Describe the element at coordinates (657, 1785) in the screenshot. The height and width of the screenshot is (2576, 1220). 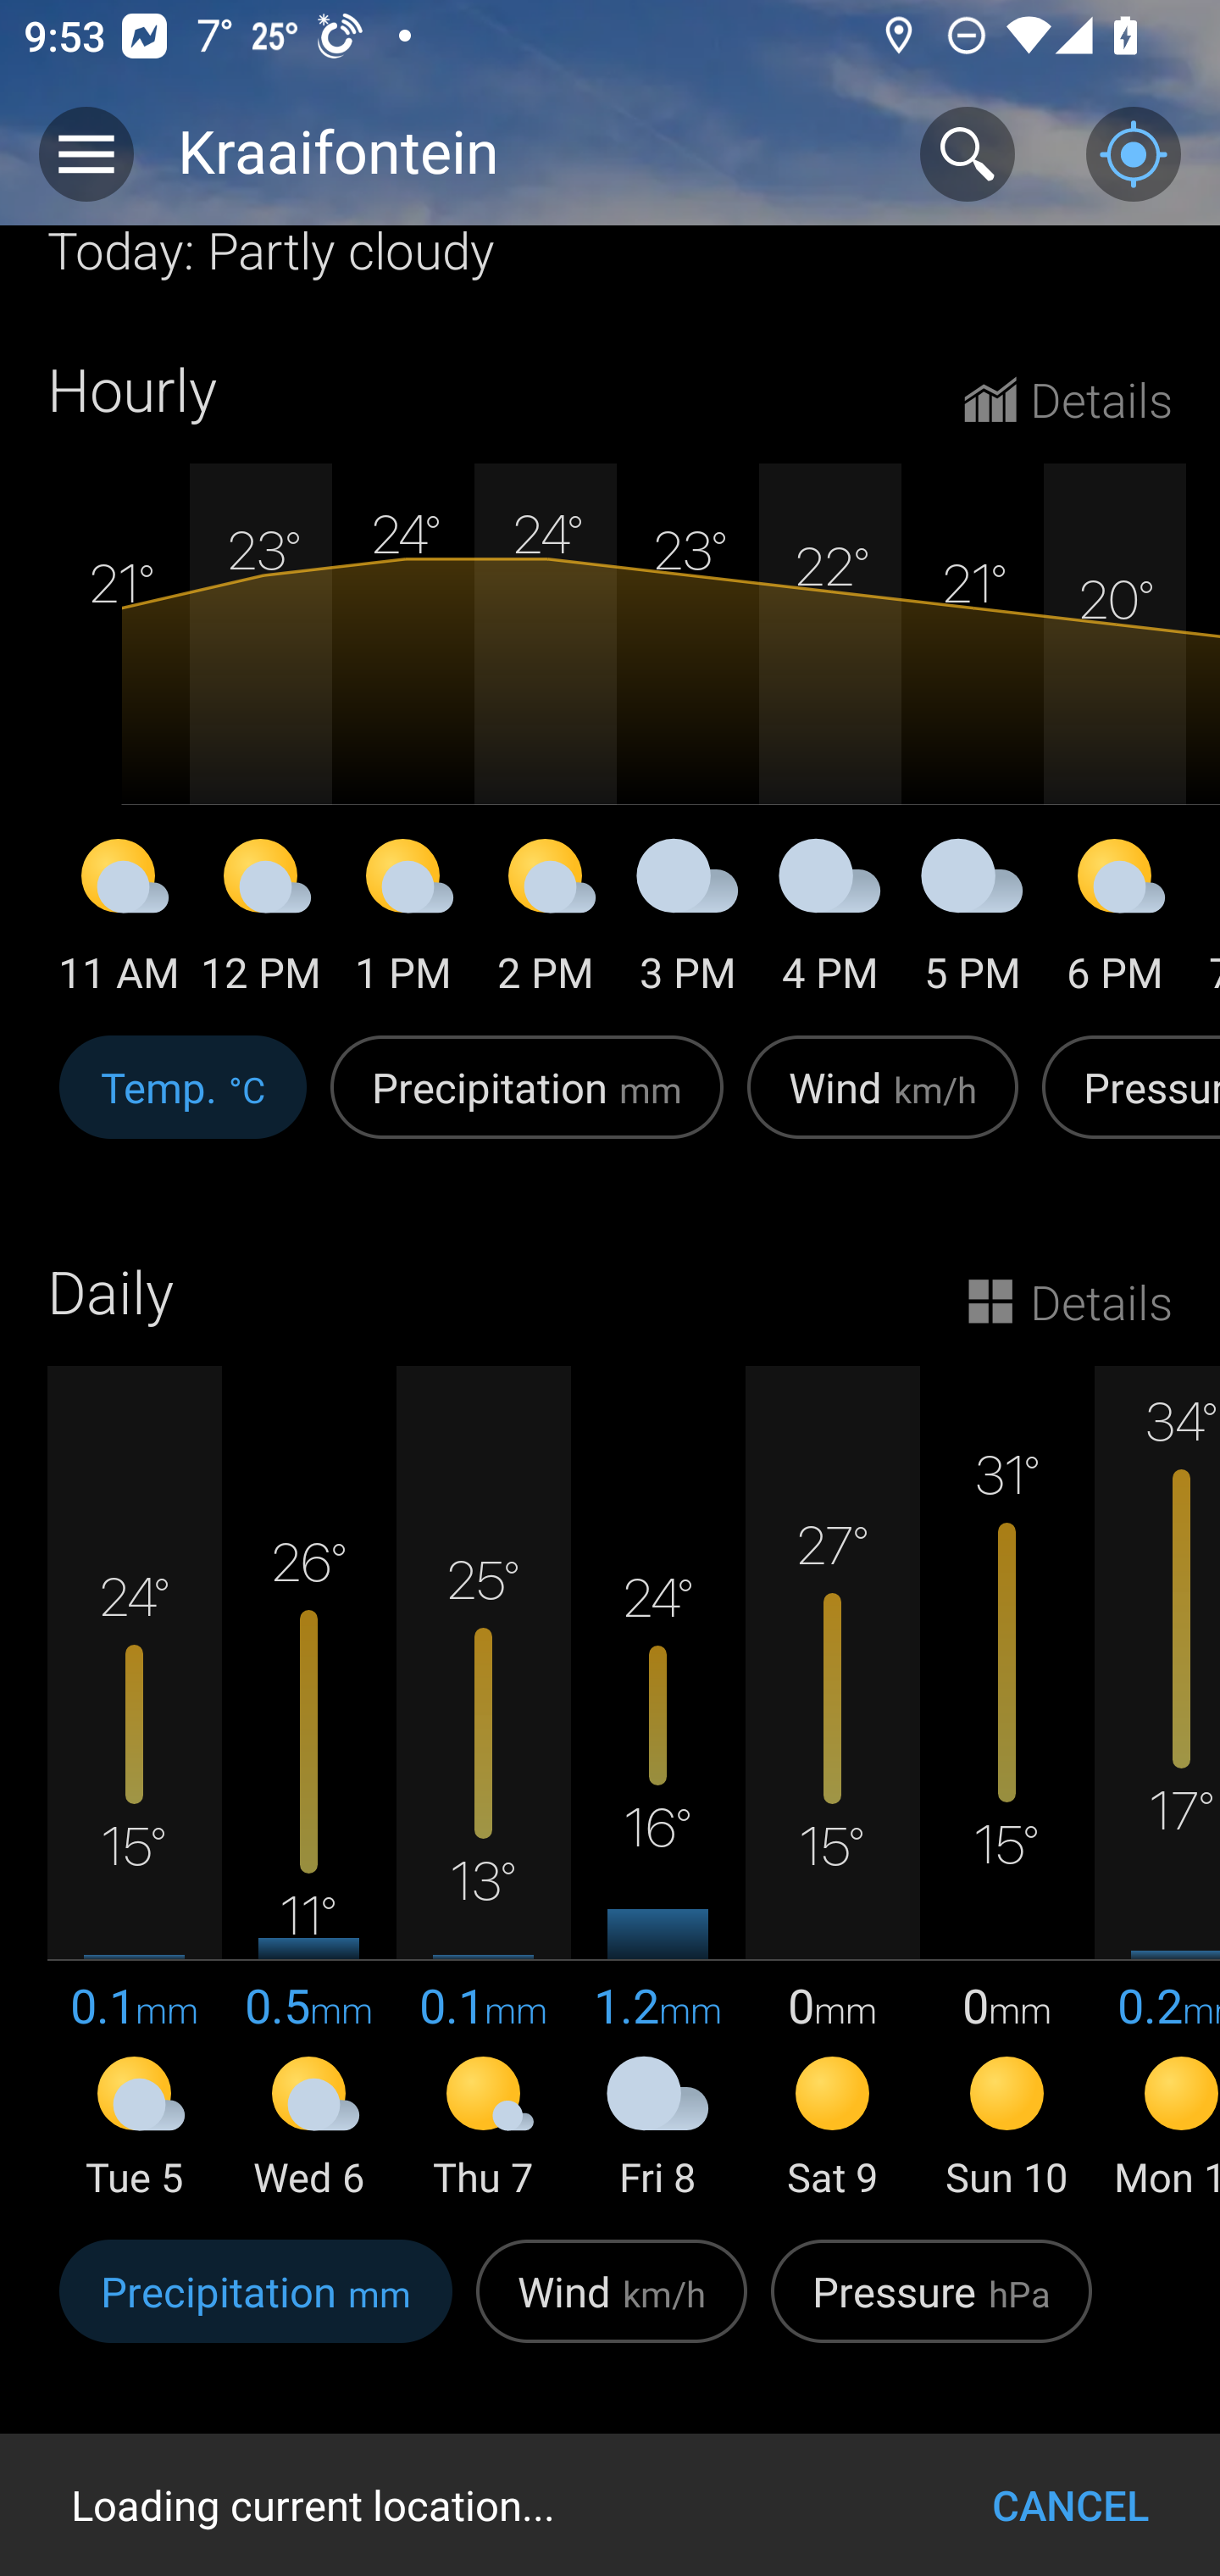
I see `24° 16° 1.2 mm Fri 8` at that location.